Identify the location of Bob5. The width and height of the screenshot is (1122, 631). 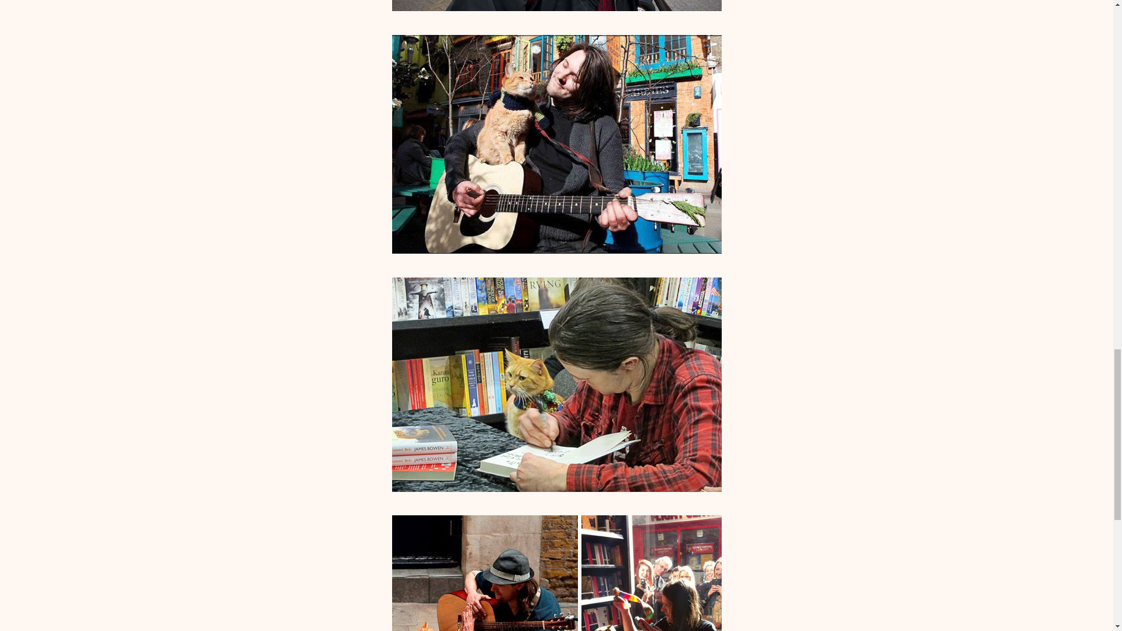
(556, 384).